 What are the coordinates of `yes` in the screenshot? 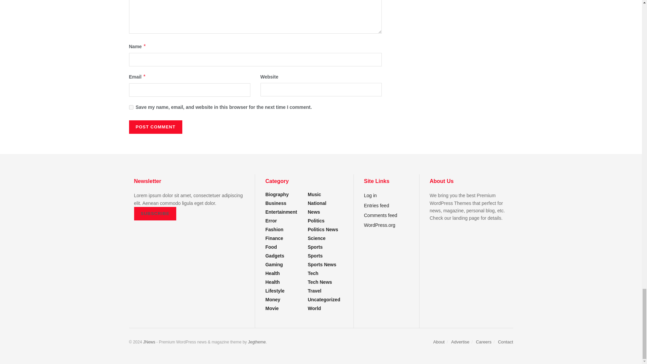 It's located at (131, 107).